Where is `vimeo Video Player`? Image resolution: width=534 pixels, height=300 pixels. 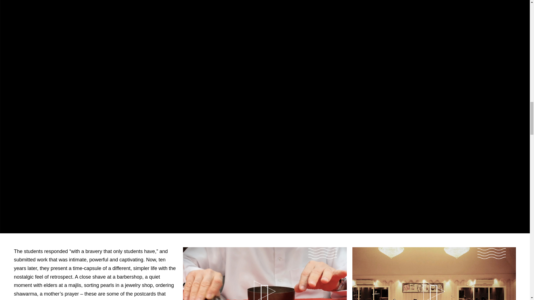
vimeo Video Player is located at coordinates (265, 273).